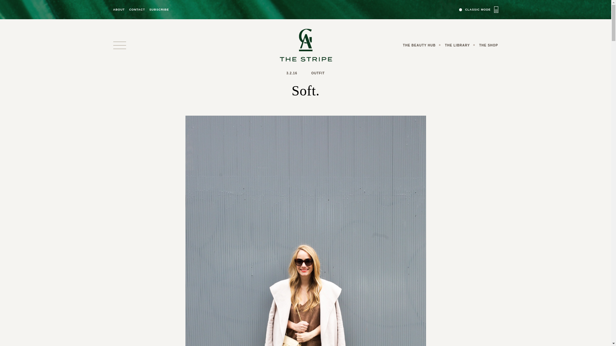  I want to click on The Stripe, so click(305, 45).